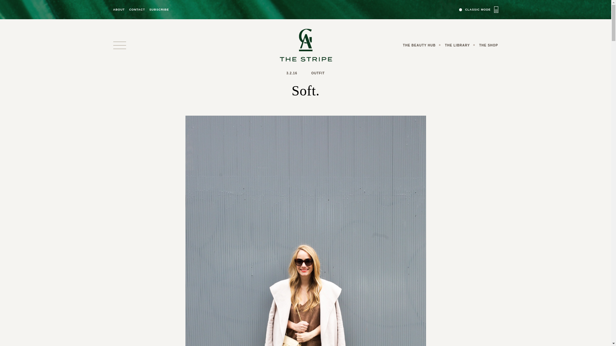  I want to click on The Stripe, so click(305, 45).